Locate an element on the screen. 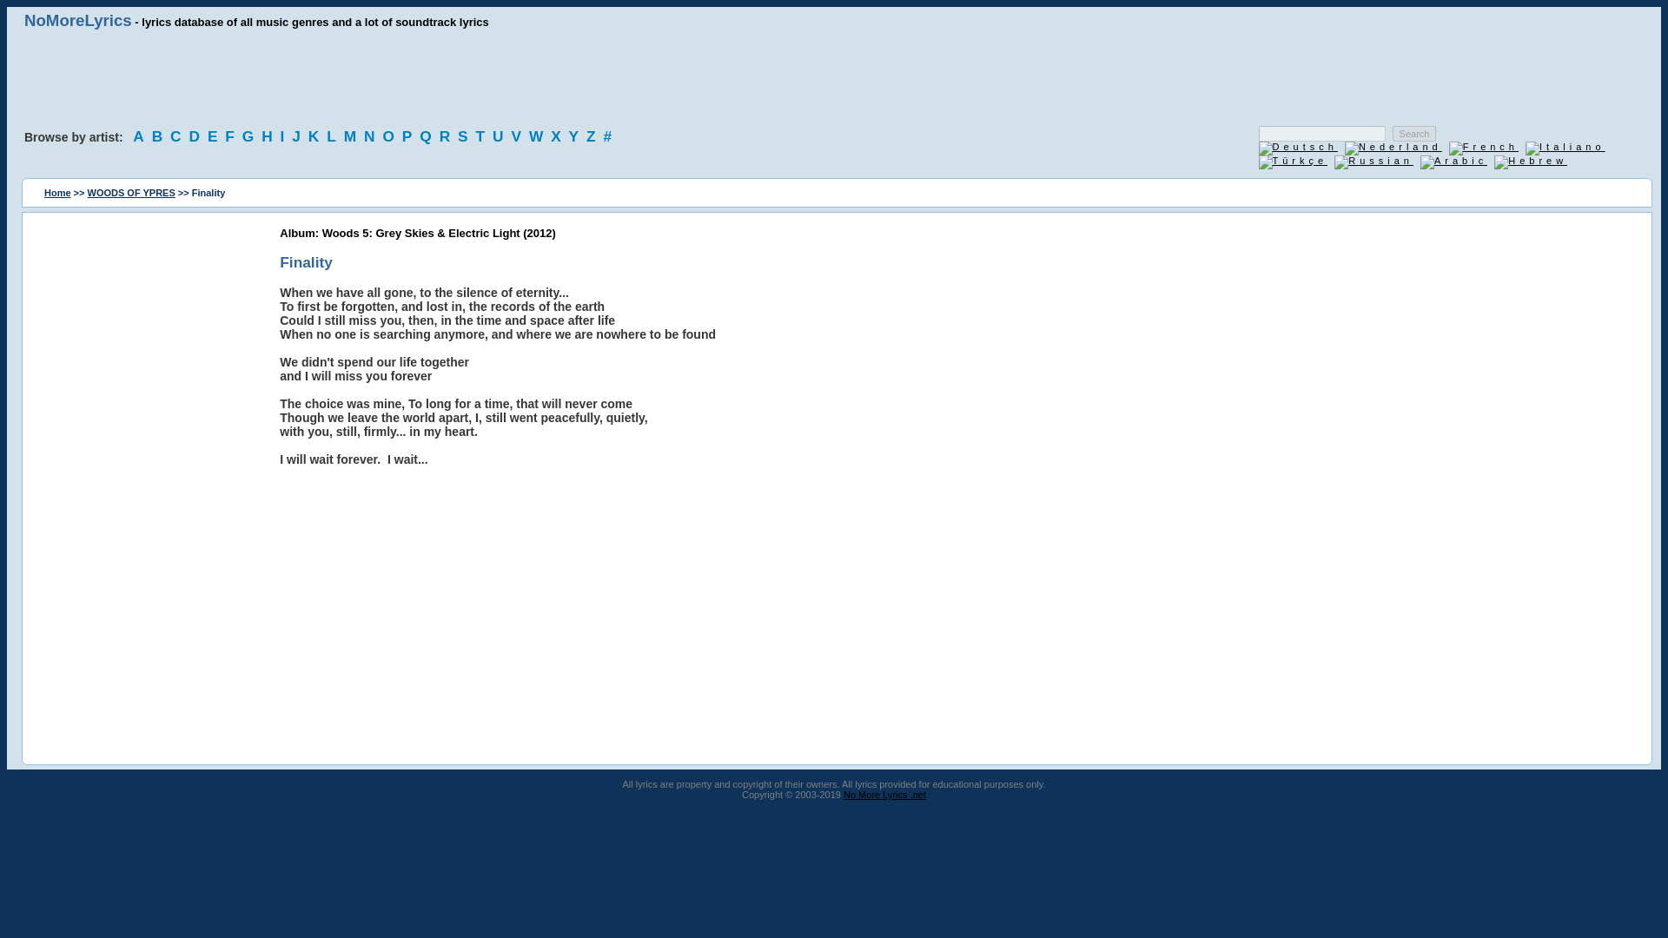 This screenshot has height=938, width=1668. Song lyrics and soundtrack lyrics, starting with G is located at coordinates (250, 135).